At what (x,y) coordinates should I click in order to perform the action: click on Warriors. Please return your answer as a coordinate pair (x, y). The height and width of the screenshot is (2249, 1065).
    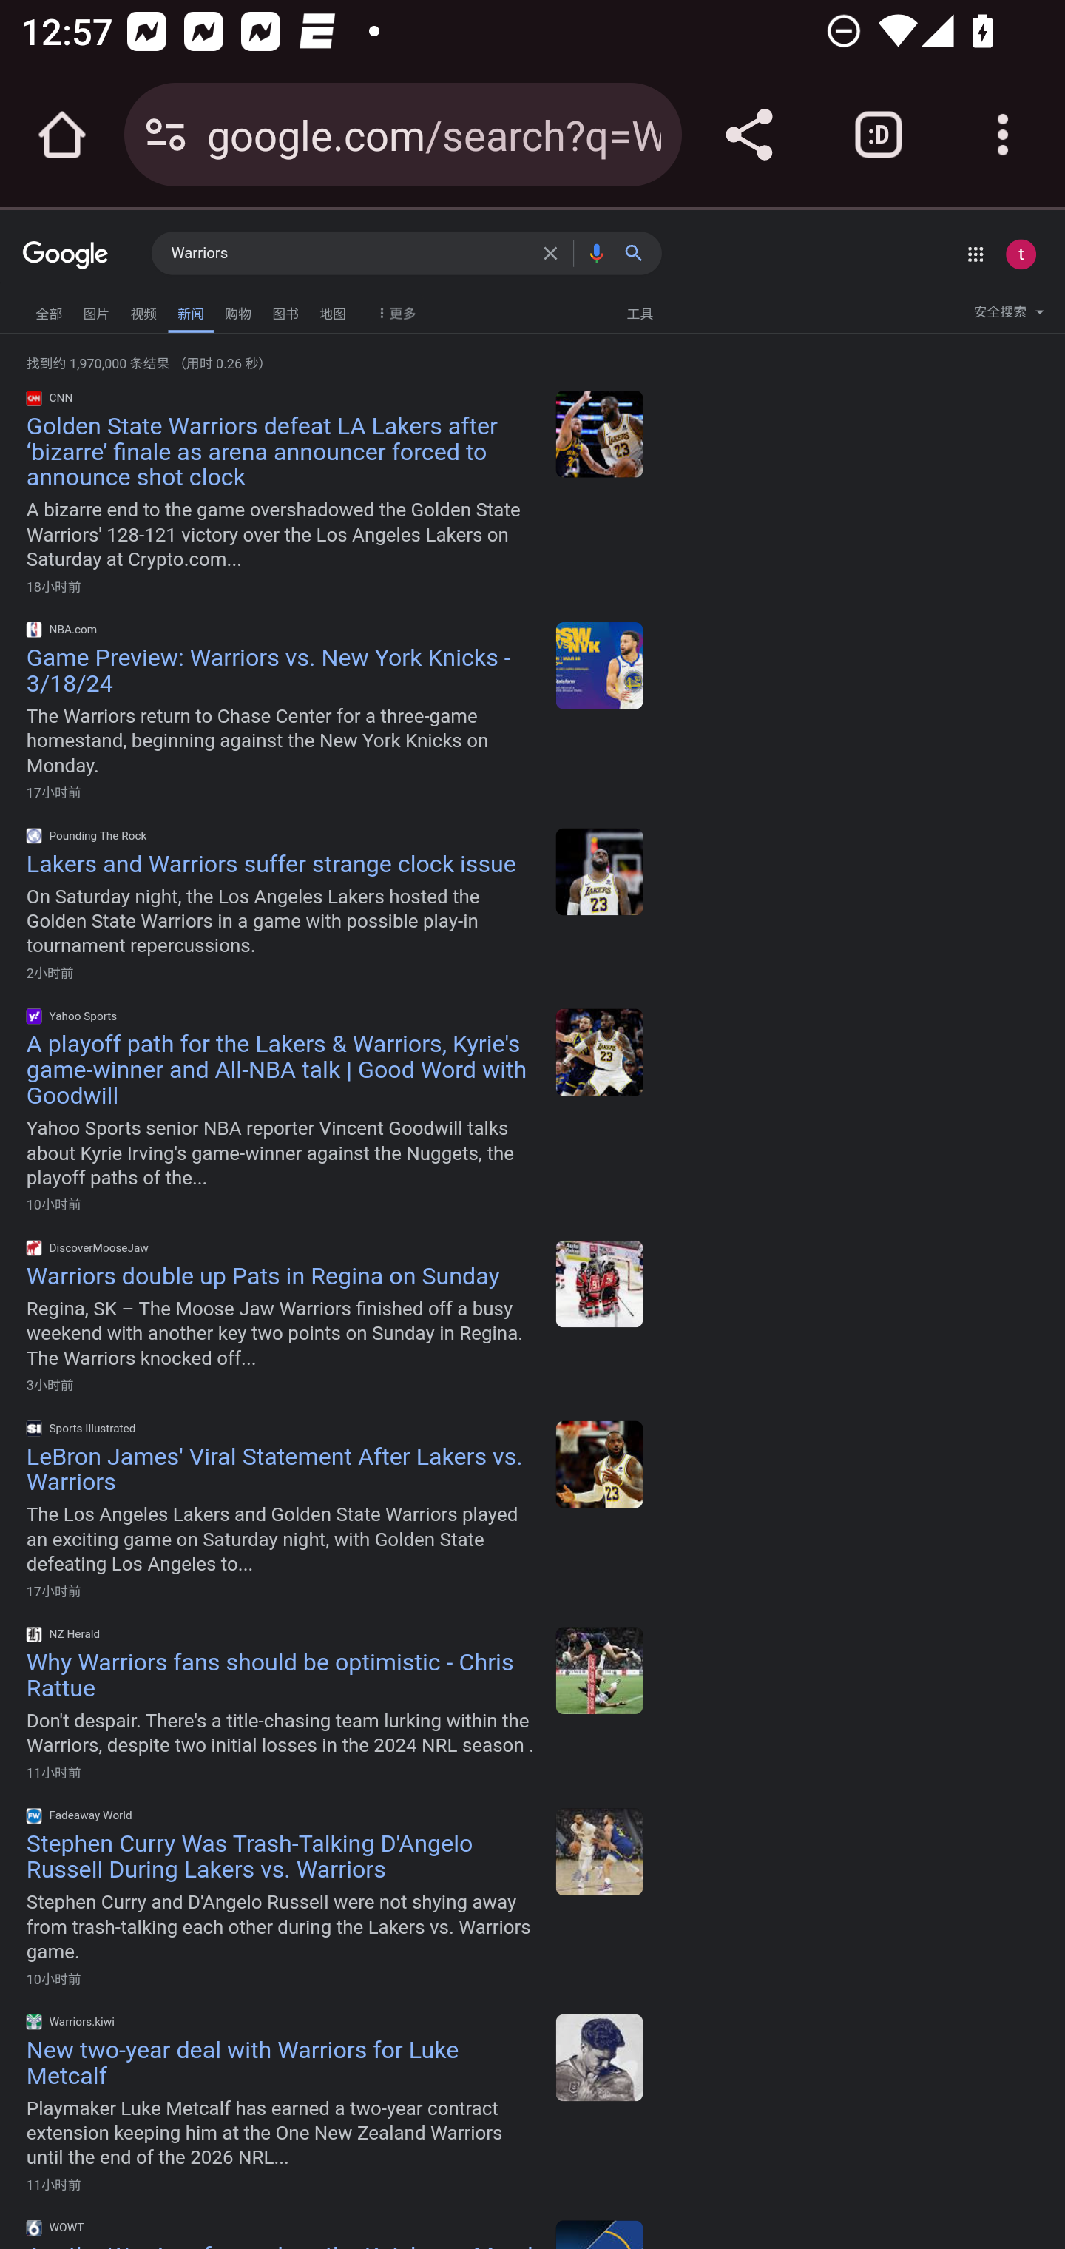
    Looking at the image, I should click on (351, 254).